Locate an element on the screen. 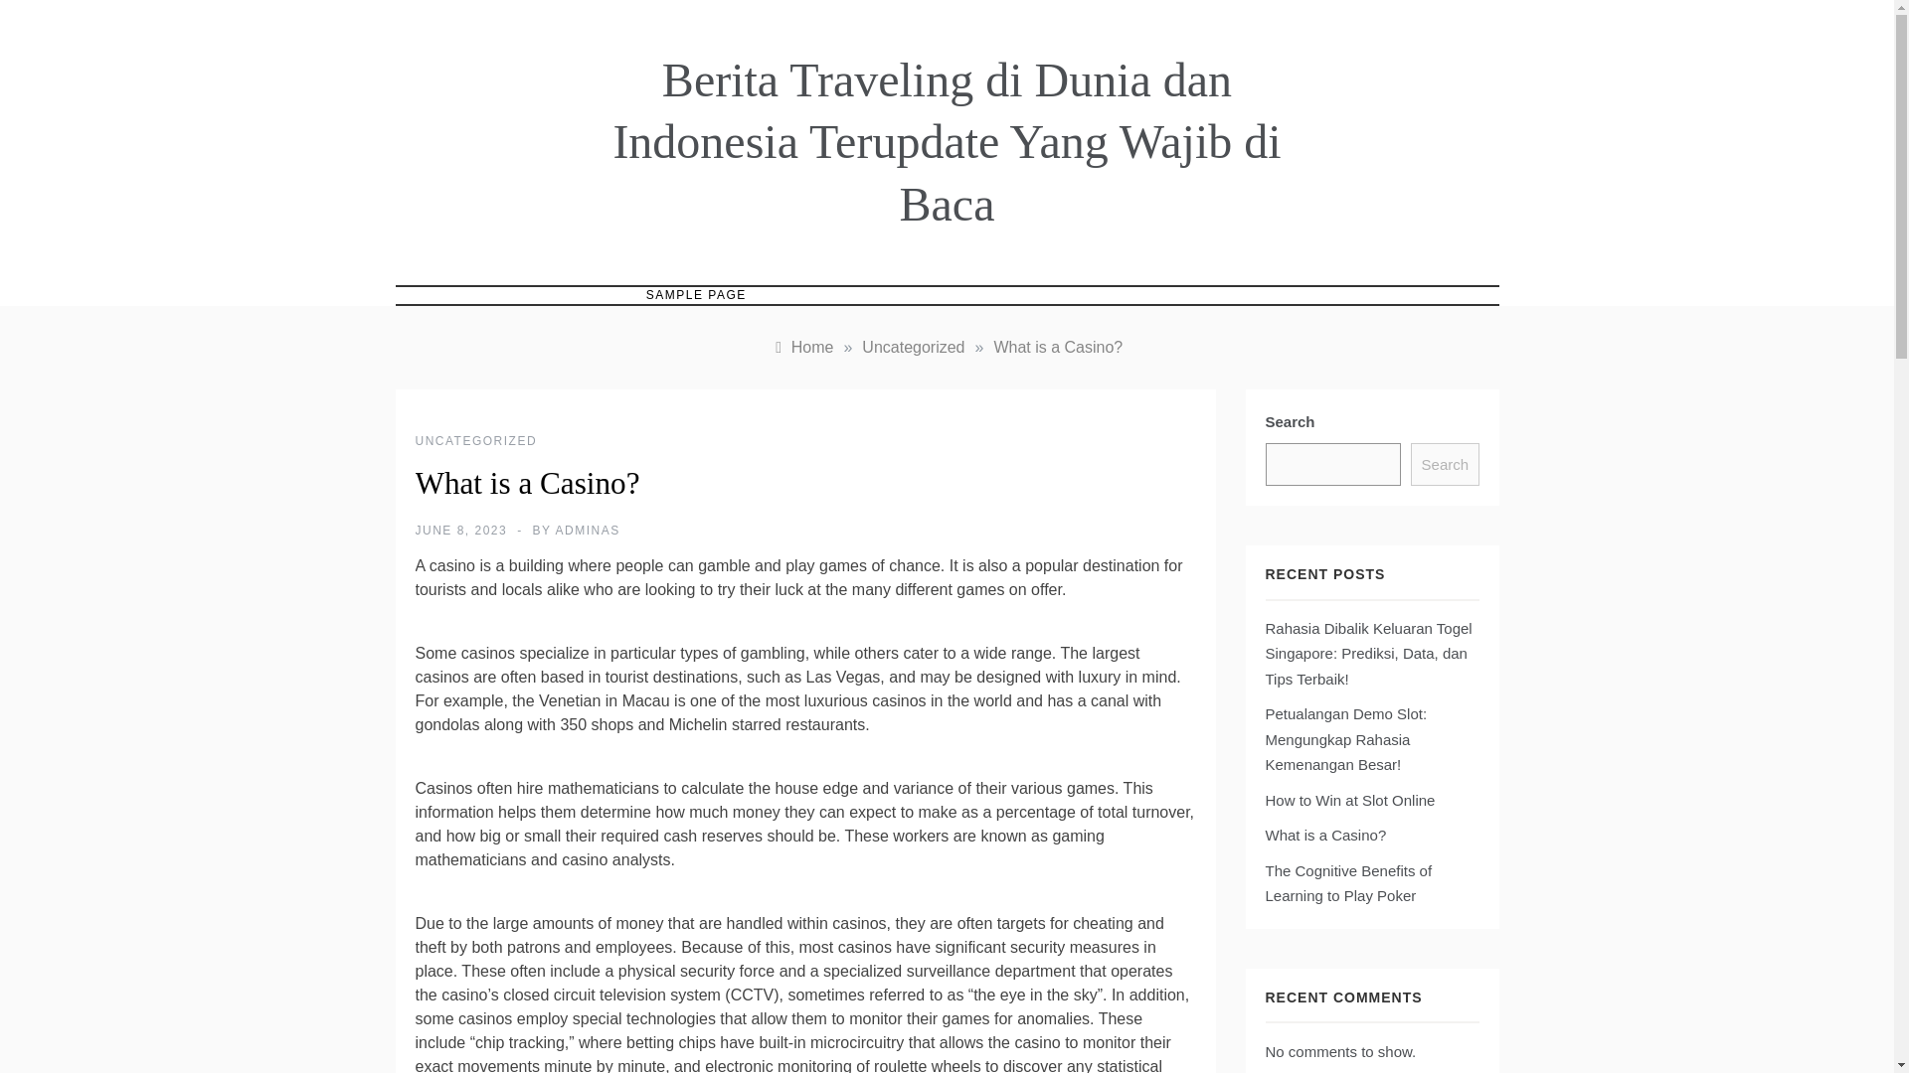 The image size is (1909, 1073). ADMINAS is located at coordinates (588, 531).